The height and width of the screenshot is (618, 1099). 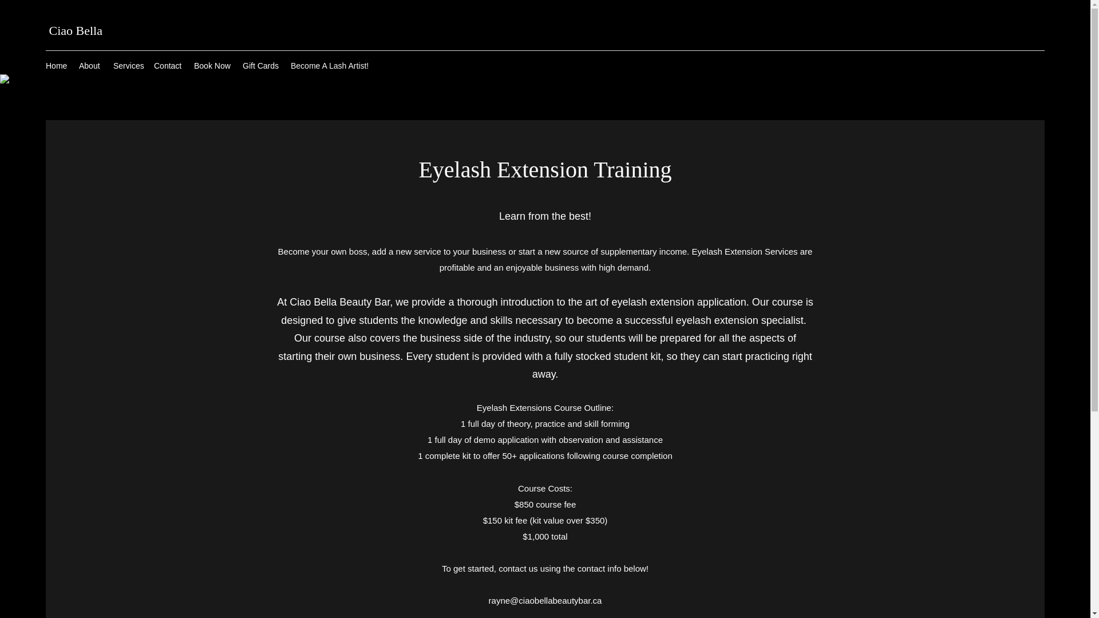 I want to click on Become A Lash Artist!, so click(x=331, y=65).